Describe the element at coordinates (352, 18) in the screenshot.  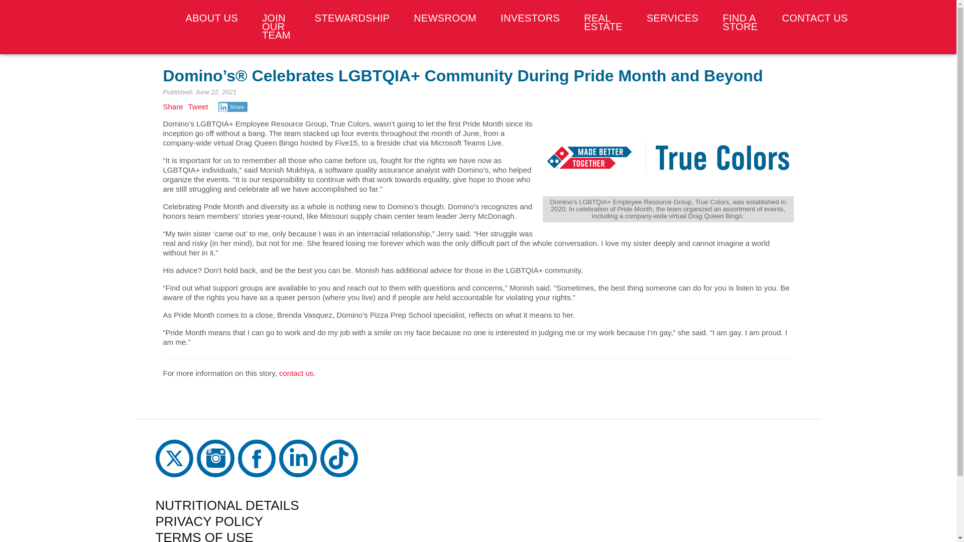
I see `STEWARDSHIP` at that location.